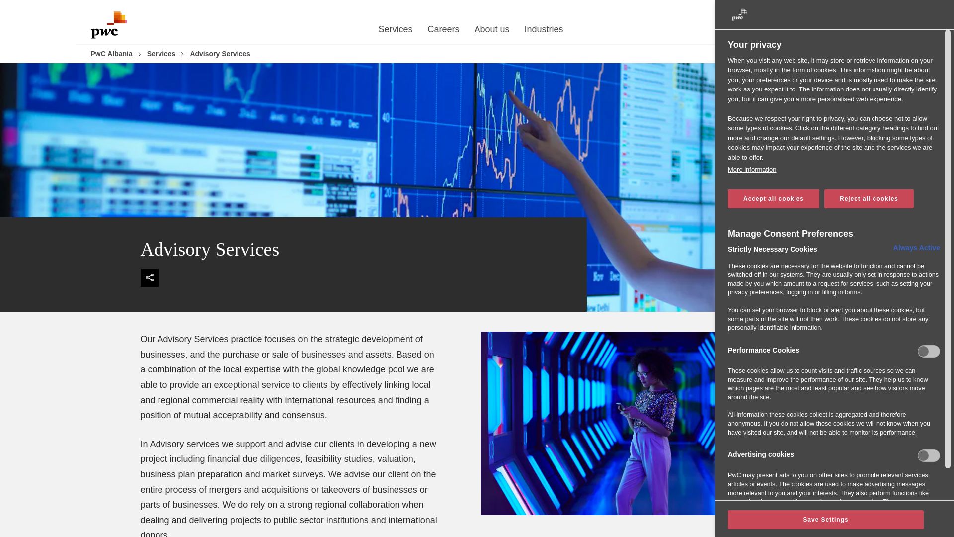 Image resolution: width=954 pixels, height=537 pixels. I want to click on About us, so click(492, 32).